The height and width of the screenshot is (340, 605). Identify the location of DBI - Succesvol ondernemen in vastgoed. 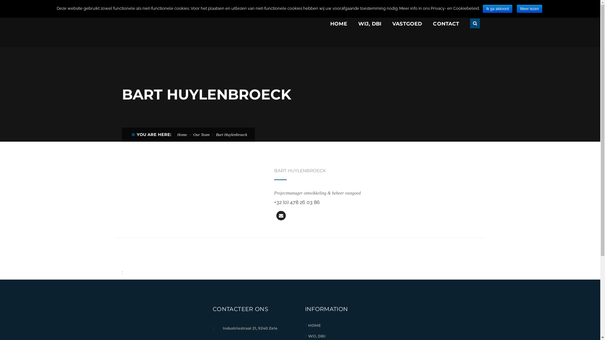
(168, 23).